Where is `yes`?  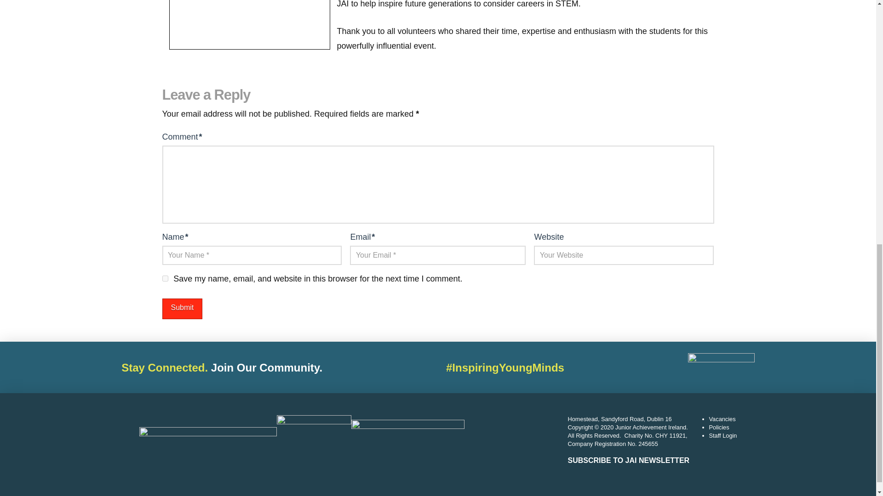 yes is located at coordinates (165, 278).